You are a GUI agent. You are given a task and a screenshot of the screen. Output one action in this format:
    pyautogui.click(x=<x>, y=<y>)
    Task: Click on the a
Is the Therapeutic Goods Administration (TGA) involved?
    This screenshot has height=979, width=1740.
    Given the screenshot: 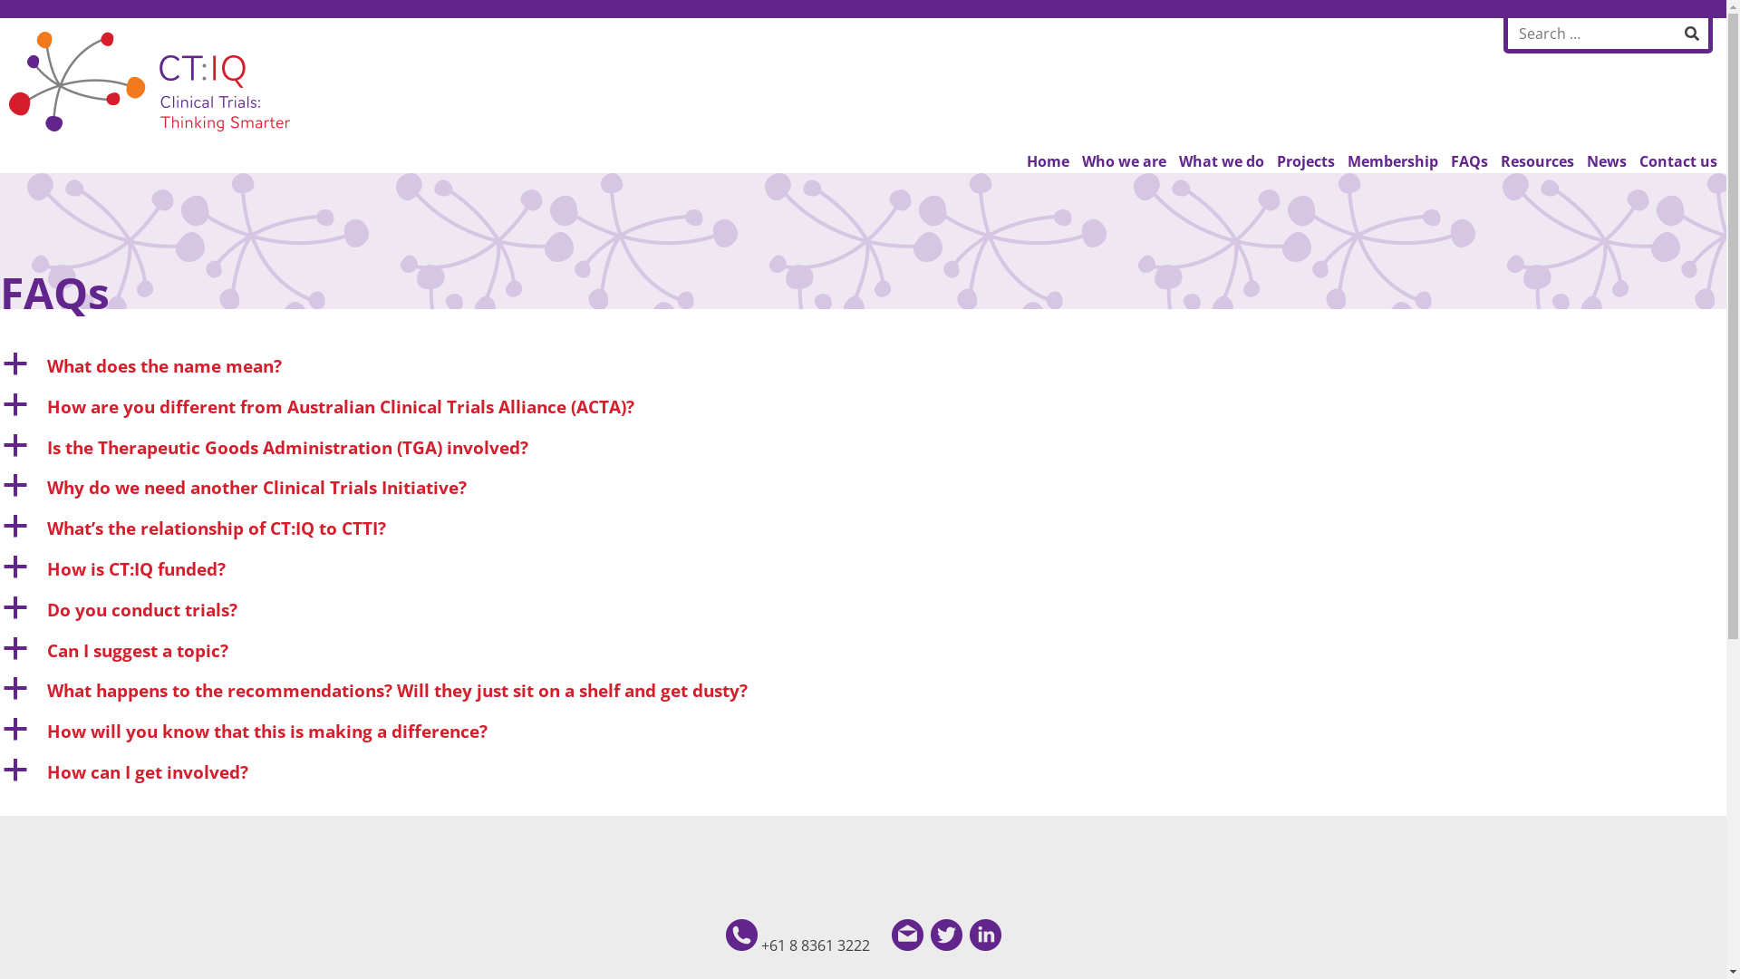 What is the action you would take?
    pyautogui.click(x=863, y=448)
    